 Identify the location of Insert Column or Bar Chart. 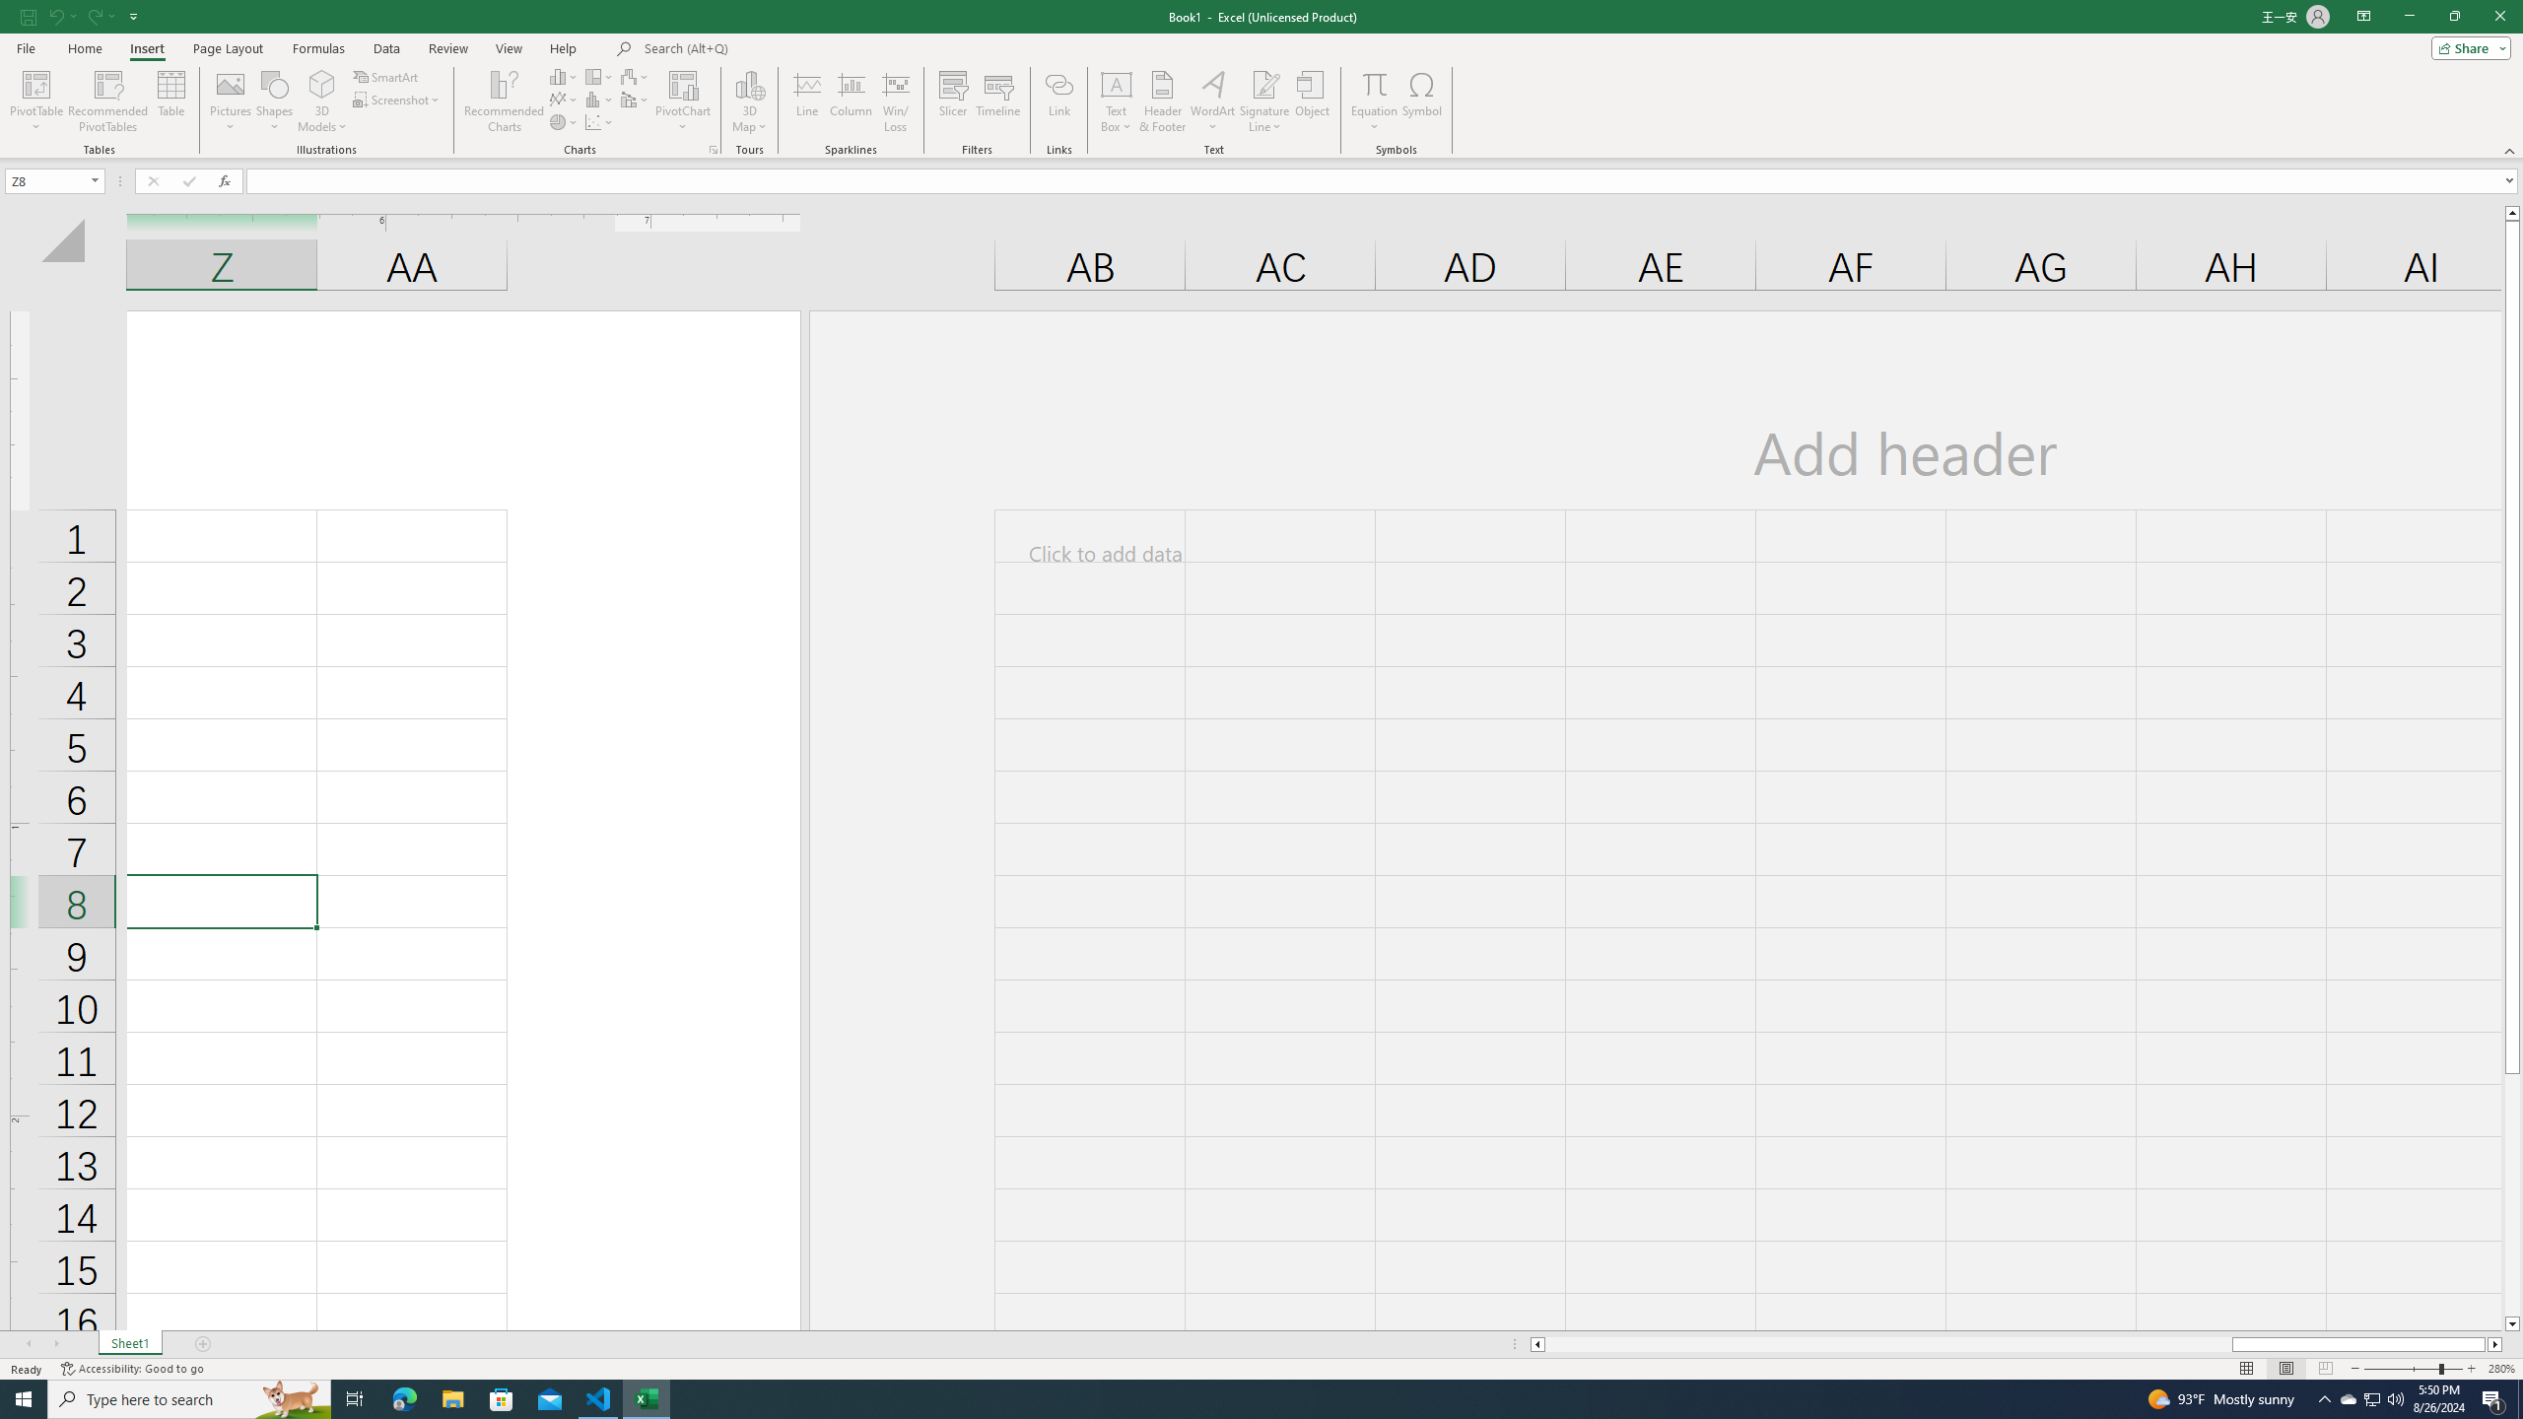
(565, 77).